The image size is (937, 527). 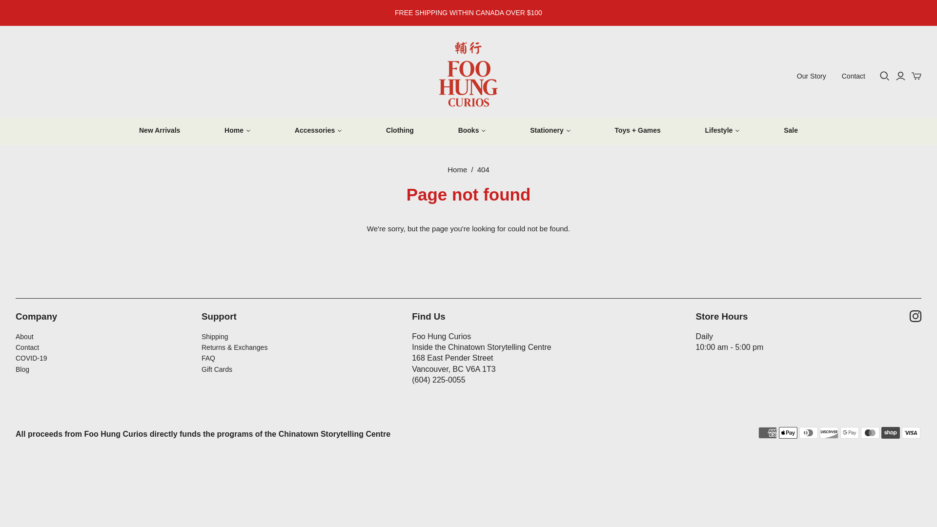 What do you see at coordinates (400, 130) in the screenshot?
I see `Clothing` at bounding box center [400, 130].